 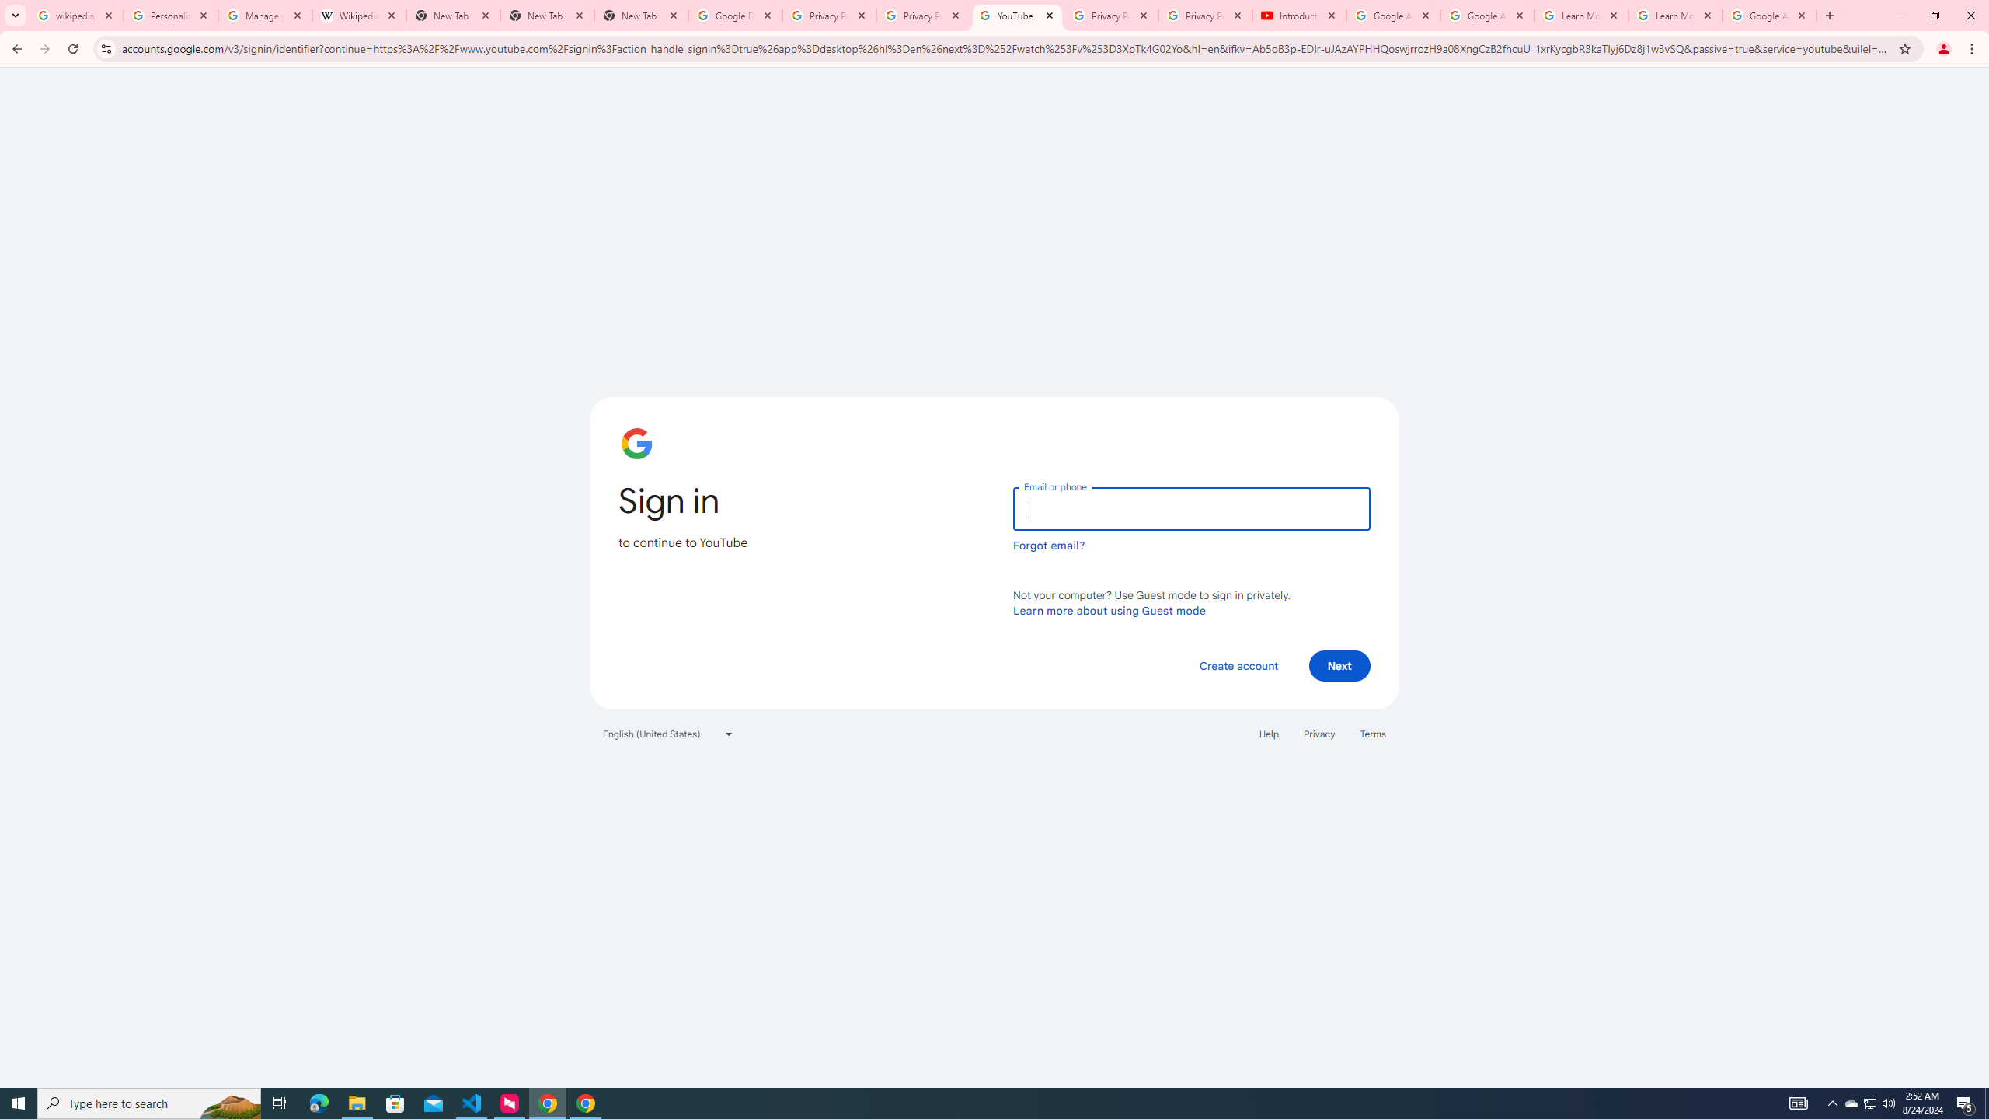 I want to click on Wikipedia:Edit requests - Wikipedia, so click(x=360, y=16).